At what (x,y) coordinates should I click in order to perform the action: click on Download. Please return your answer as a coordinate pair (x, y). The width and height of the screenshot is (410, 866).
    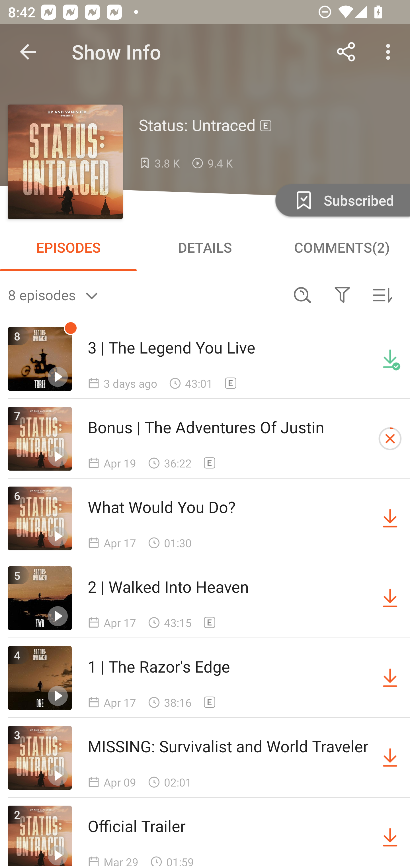
    Looking at the image, I should click on (390, 598).